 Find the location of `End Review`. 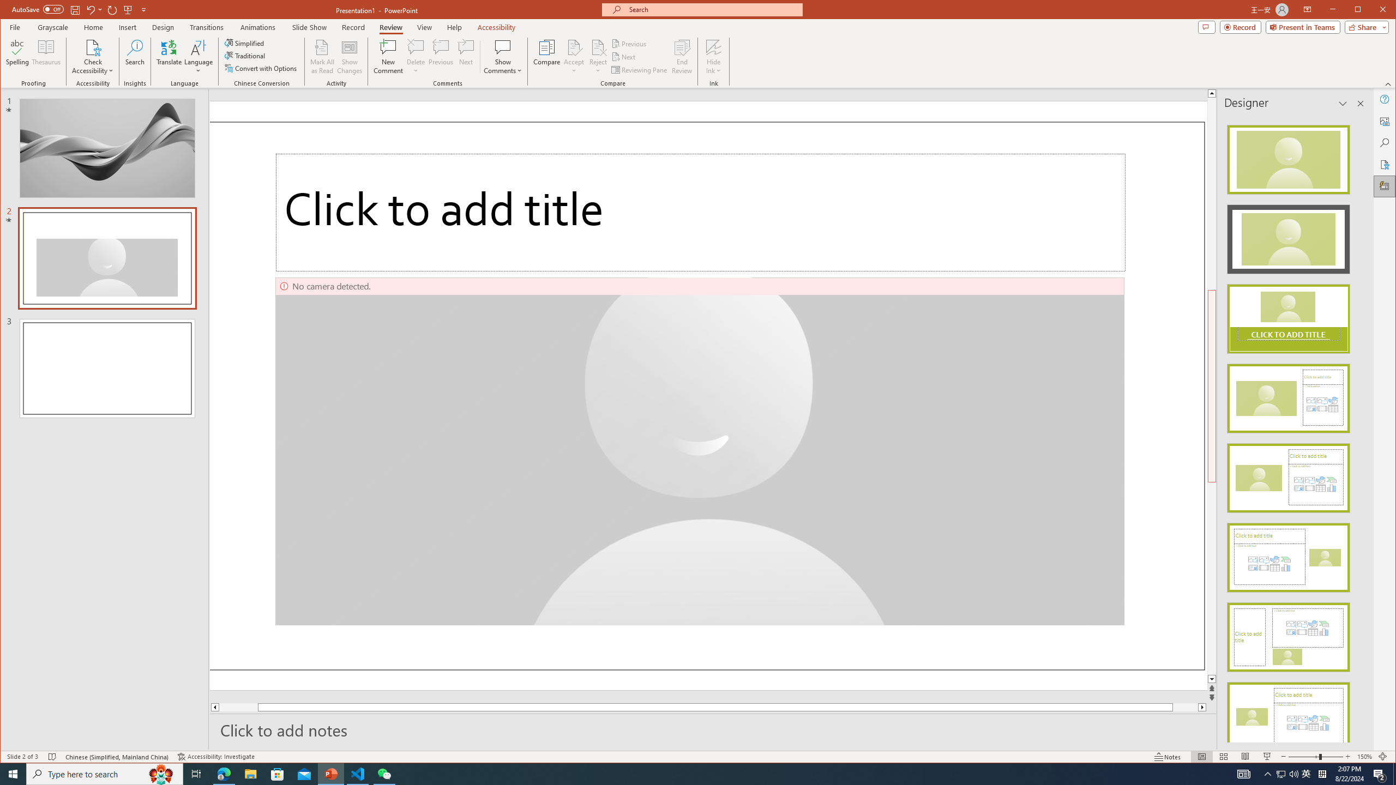

End Review is located at coordinates (682, 57).